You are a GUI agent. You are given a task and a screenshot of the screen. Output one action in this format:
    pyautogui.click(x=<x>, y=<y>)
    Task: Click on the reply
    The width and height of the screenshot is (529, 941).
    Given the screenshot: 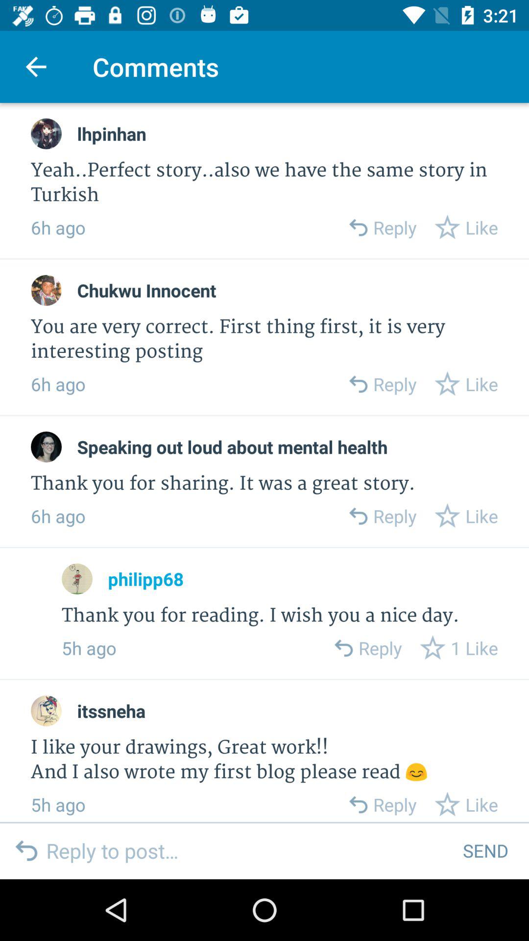 What is the action you would take?
    pyautogui.click(x=358, y=227)
    